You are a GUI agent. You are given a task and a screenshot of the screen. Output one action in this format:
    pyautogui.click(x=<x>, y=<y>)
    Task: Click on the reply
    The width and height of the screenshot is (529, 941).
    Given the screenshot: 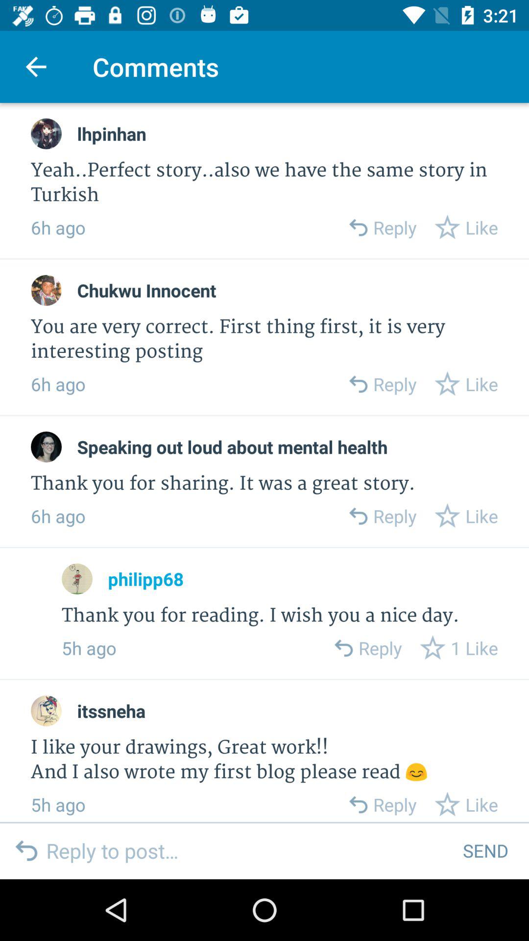 What is the action you would take?
    pyautogui.click(x=358, y=227)
    